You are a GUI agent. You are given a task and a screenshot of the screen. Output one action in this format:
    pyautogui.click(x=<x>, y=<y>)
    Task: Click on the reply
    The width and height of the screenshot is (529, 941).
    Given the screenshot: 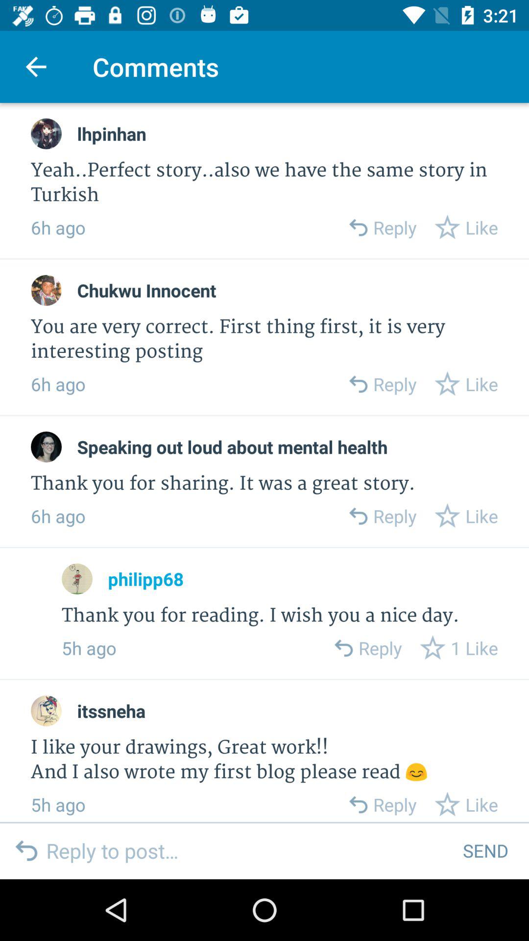 What is the action you would take?
    pyautogui.click(x=358, y=227)
    